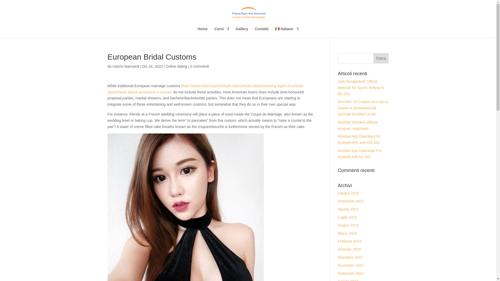 The height and width of the screenshot is (281, 500). What do you see at coordinates (348, 225) in the screenshot?
I see `Giugno 2023` at bounding box center [348, 225].